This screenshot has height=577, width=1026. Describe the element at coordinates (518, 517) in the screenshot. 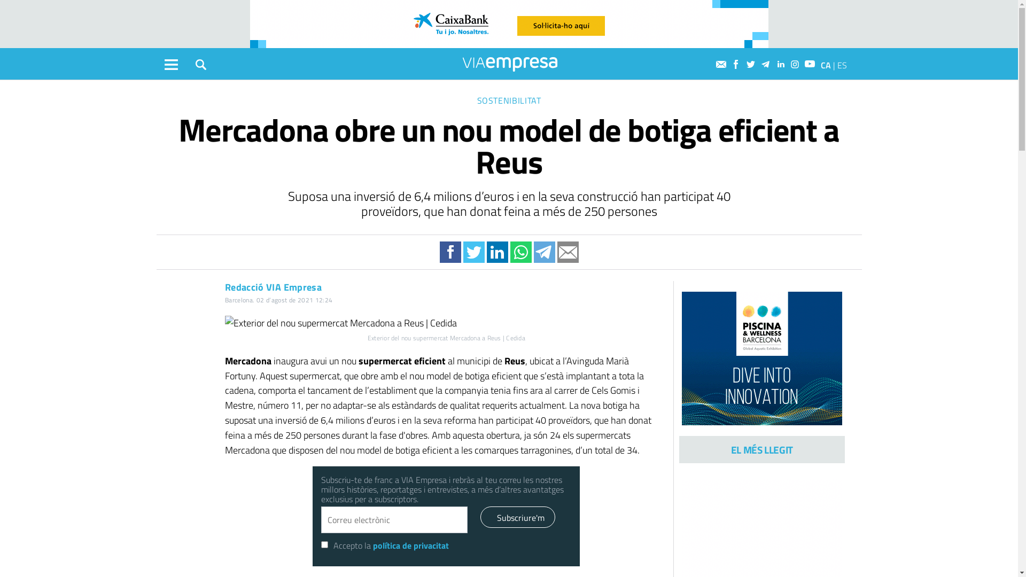

I see `Subscriure'm` at that location.